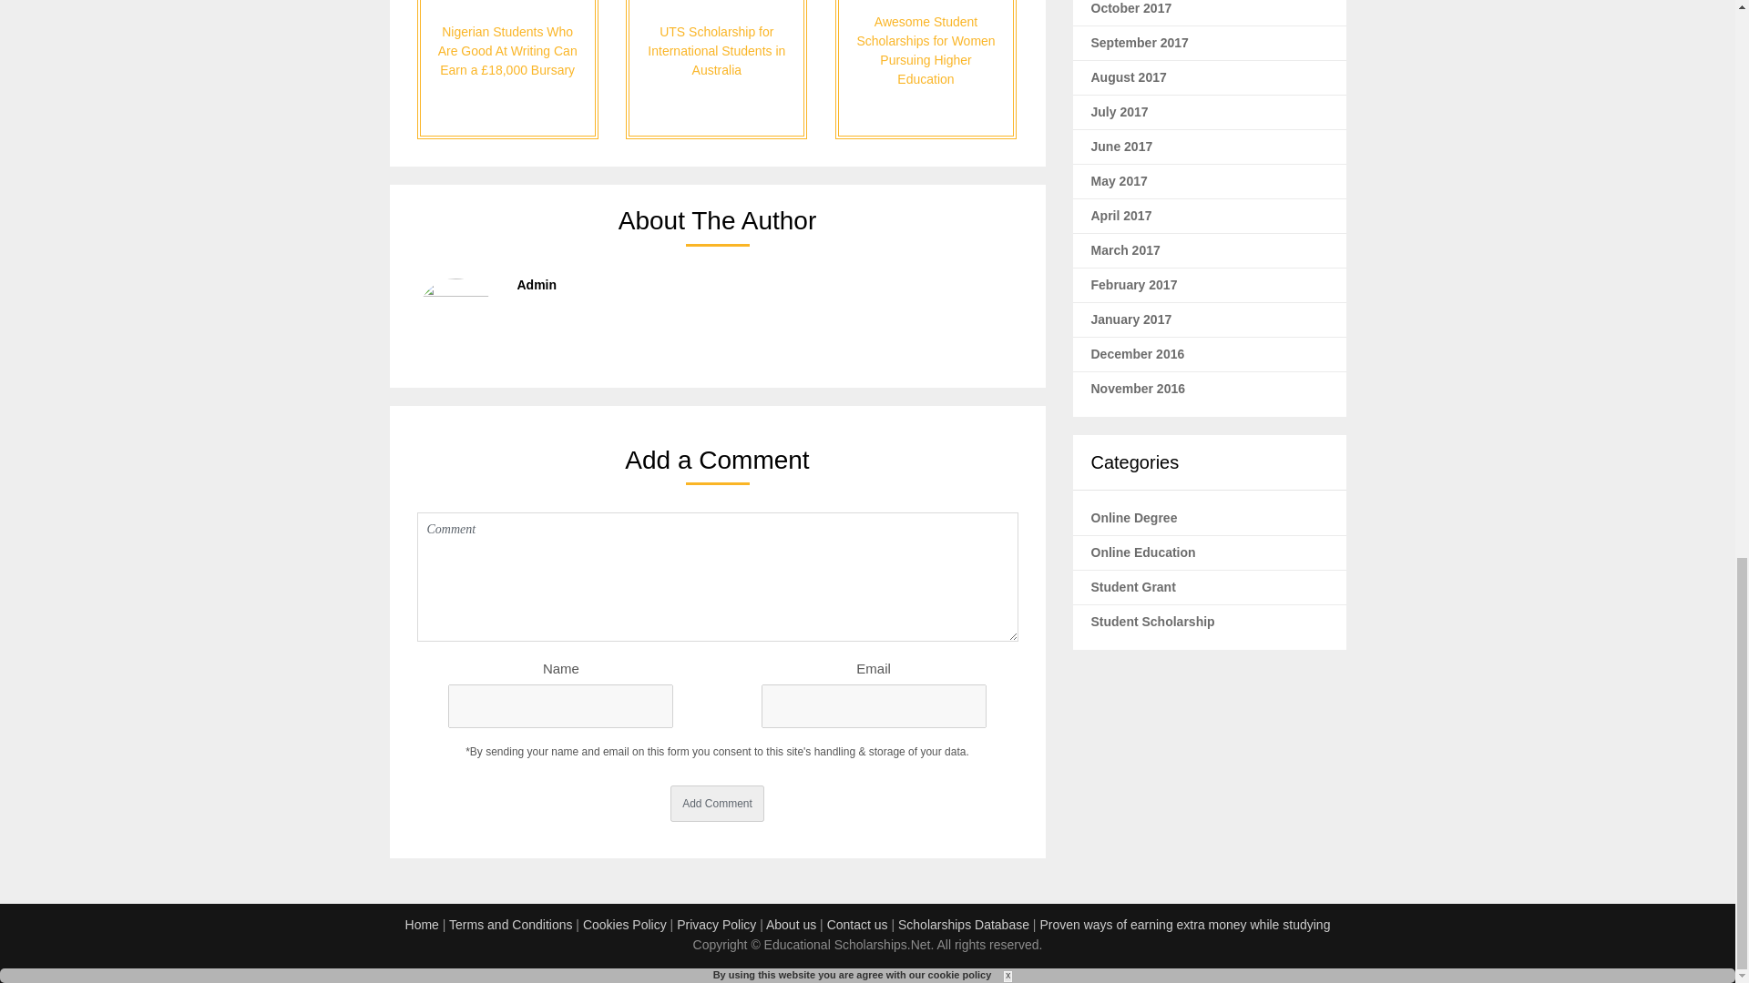  What do you see at coordinates (1129, 76) in the screenshot?
I see `August 2017` at bounding box center [1129, 76].